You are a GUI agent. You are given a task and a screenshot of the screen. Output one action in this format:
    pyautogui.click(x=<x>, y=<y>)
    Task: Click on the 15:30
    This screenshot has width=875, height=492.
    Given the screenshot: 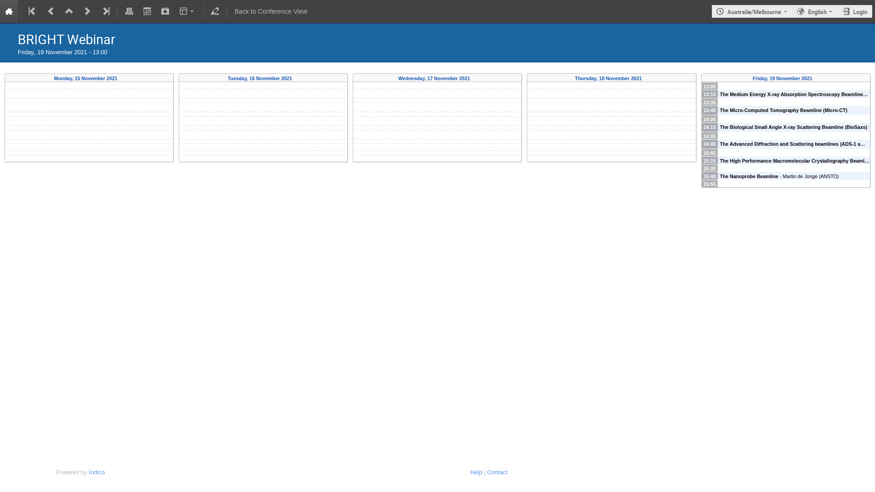 What is the action you would take?
    pyautogui.click(x=786, y=168)
    